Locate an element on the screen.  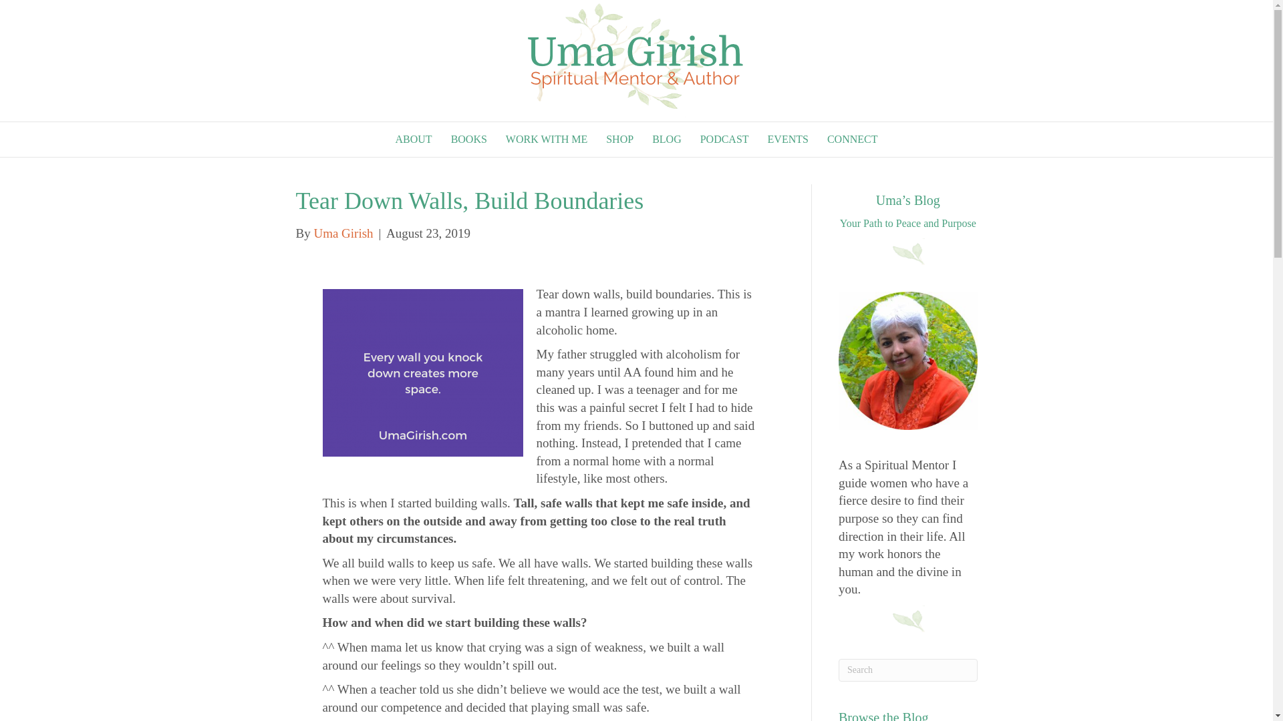
EVENTS is located at coordinates (788, 139).